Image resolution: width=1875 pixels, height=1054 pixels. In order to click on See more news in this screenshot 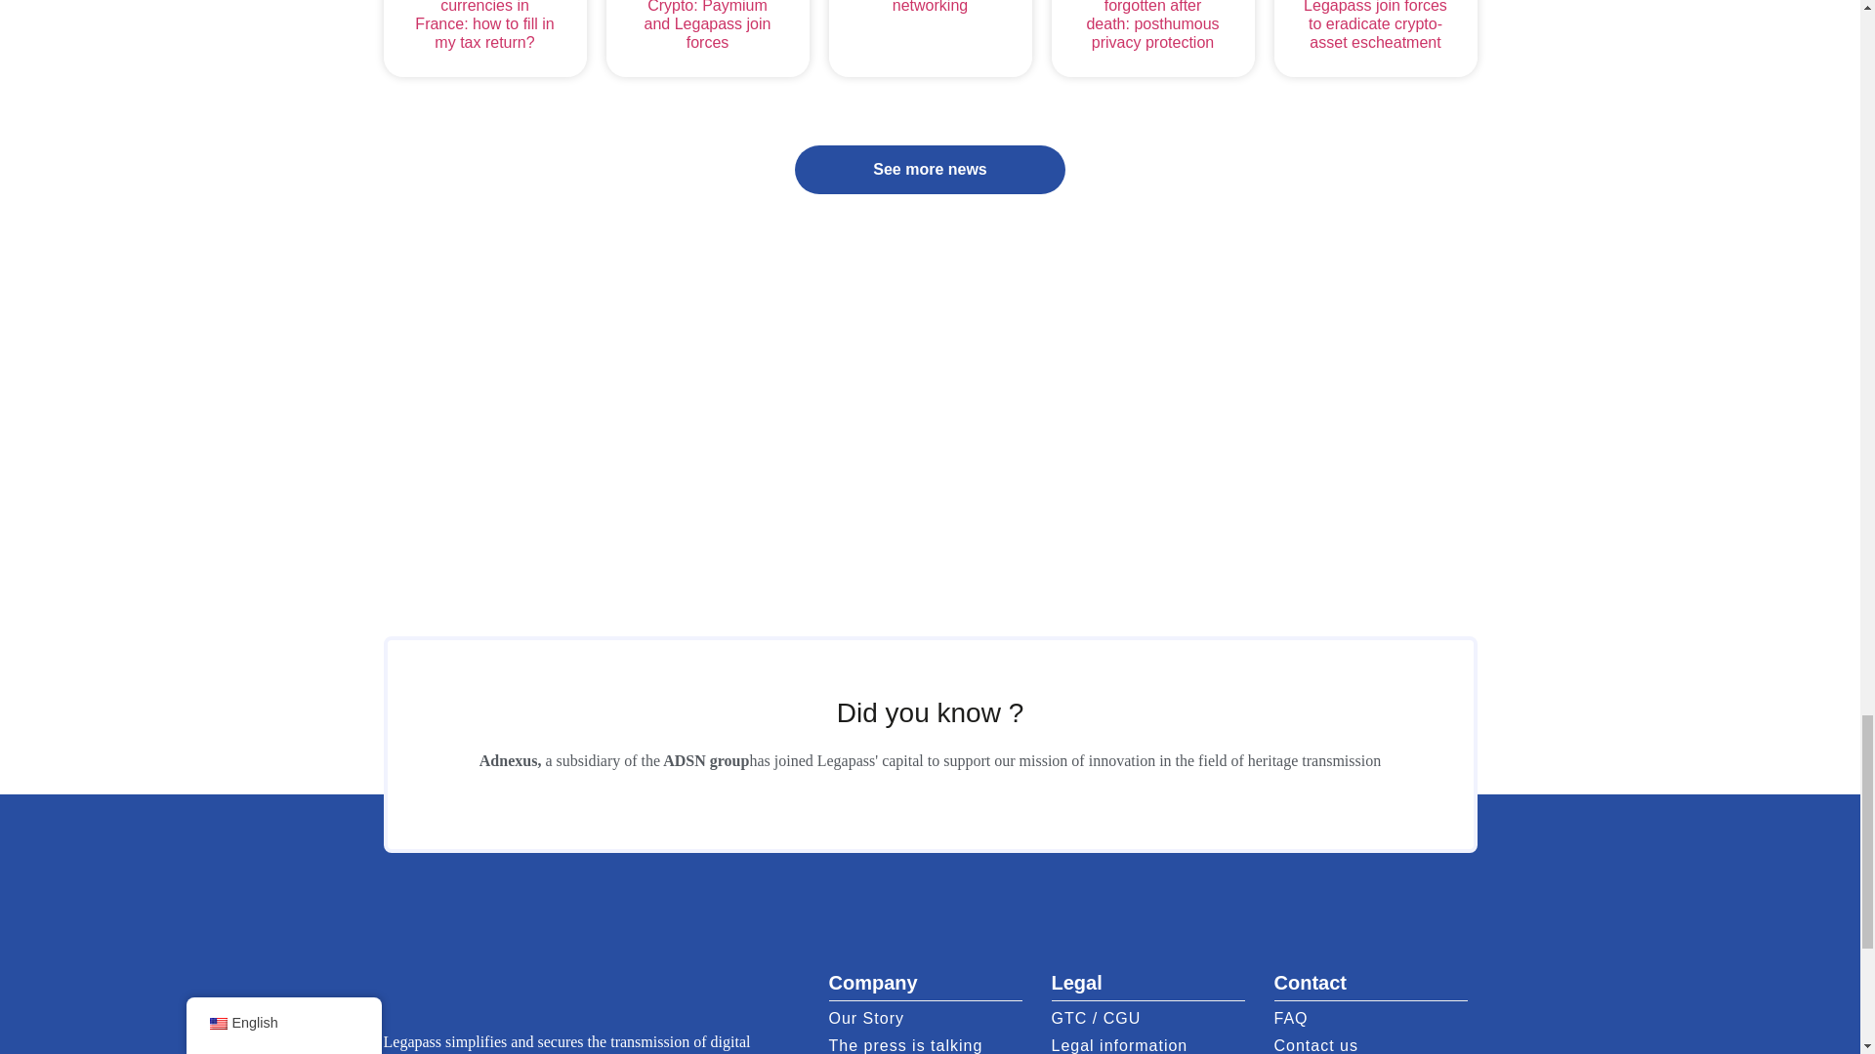, I will do `click(930, 170)`.